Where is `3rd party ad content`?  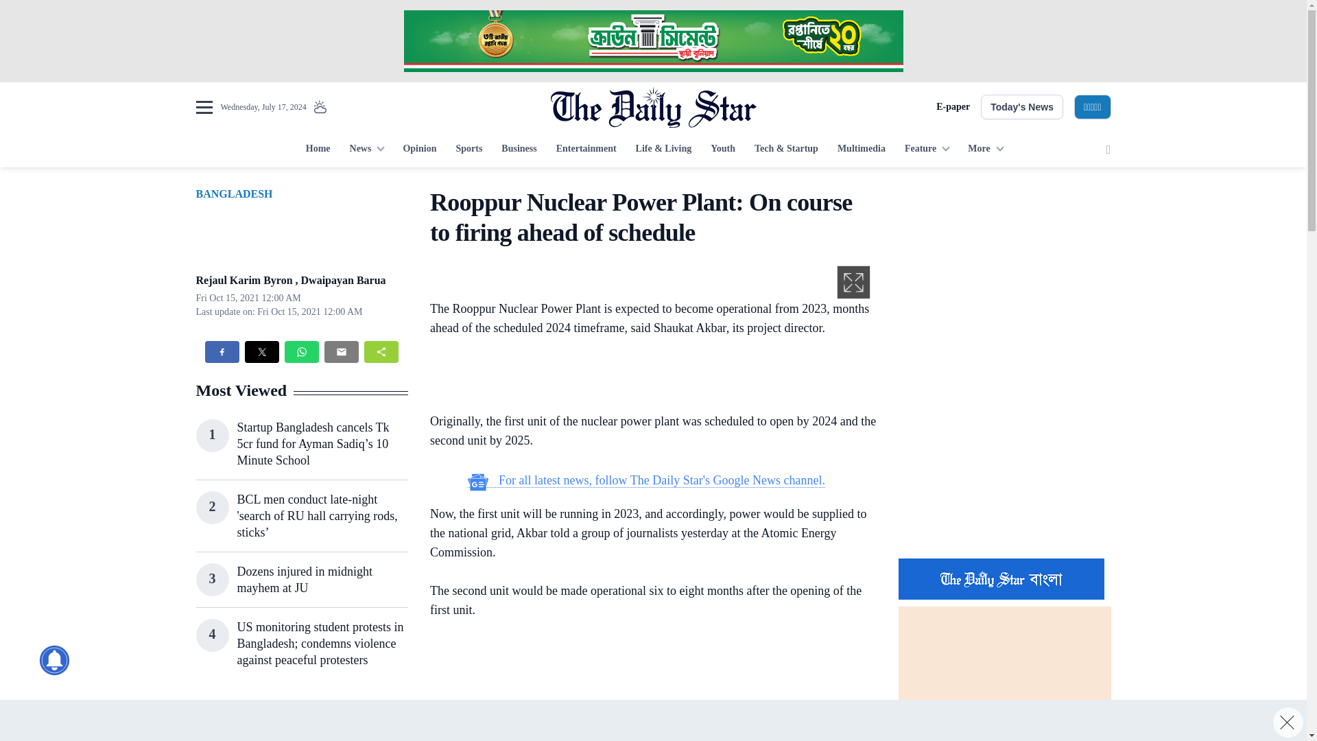
3rd party ad content is located at coordinates (1004, 458).